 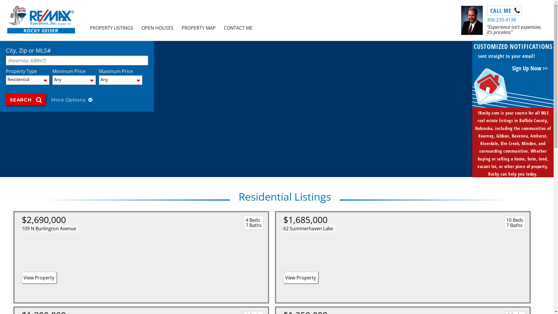 What do you see at coordinates (158, 28) in the screenshot?
I see `OPEN HOUSES` at bounding box center [158, 28].